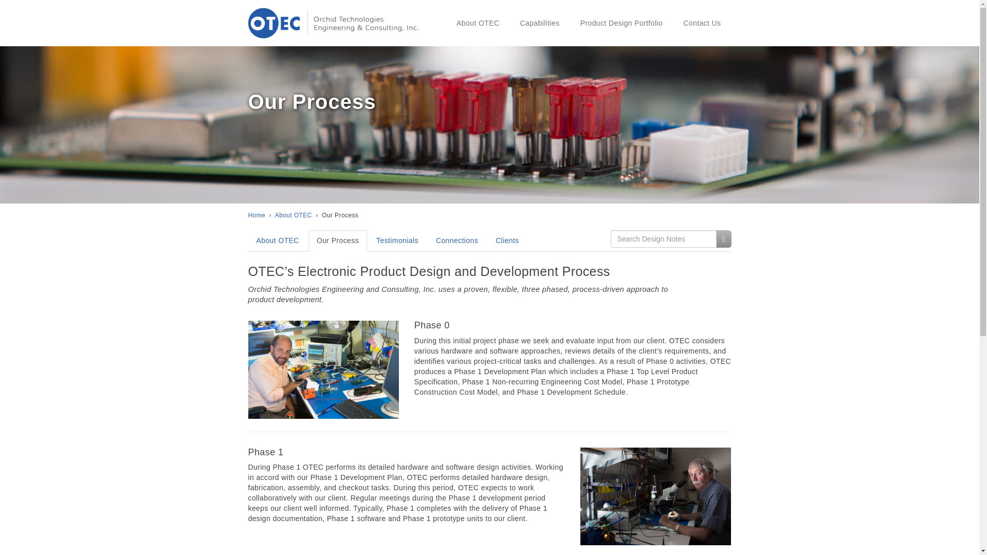 The width and height of the screenshot is (987, 555). What do you see at coordinates (622, 23) in the screenshot?
I see `Product Design Portfolio` at bounding box center [622, 23].